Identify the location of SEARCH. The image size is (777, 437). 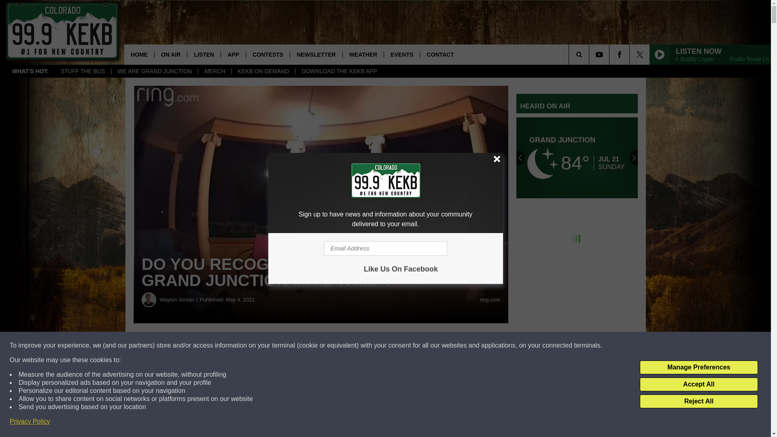
(590, 54).